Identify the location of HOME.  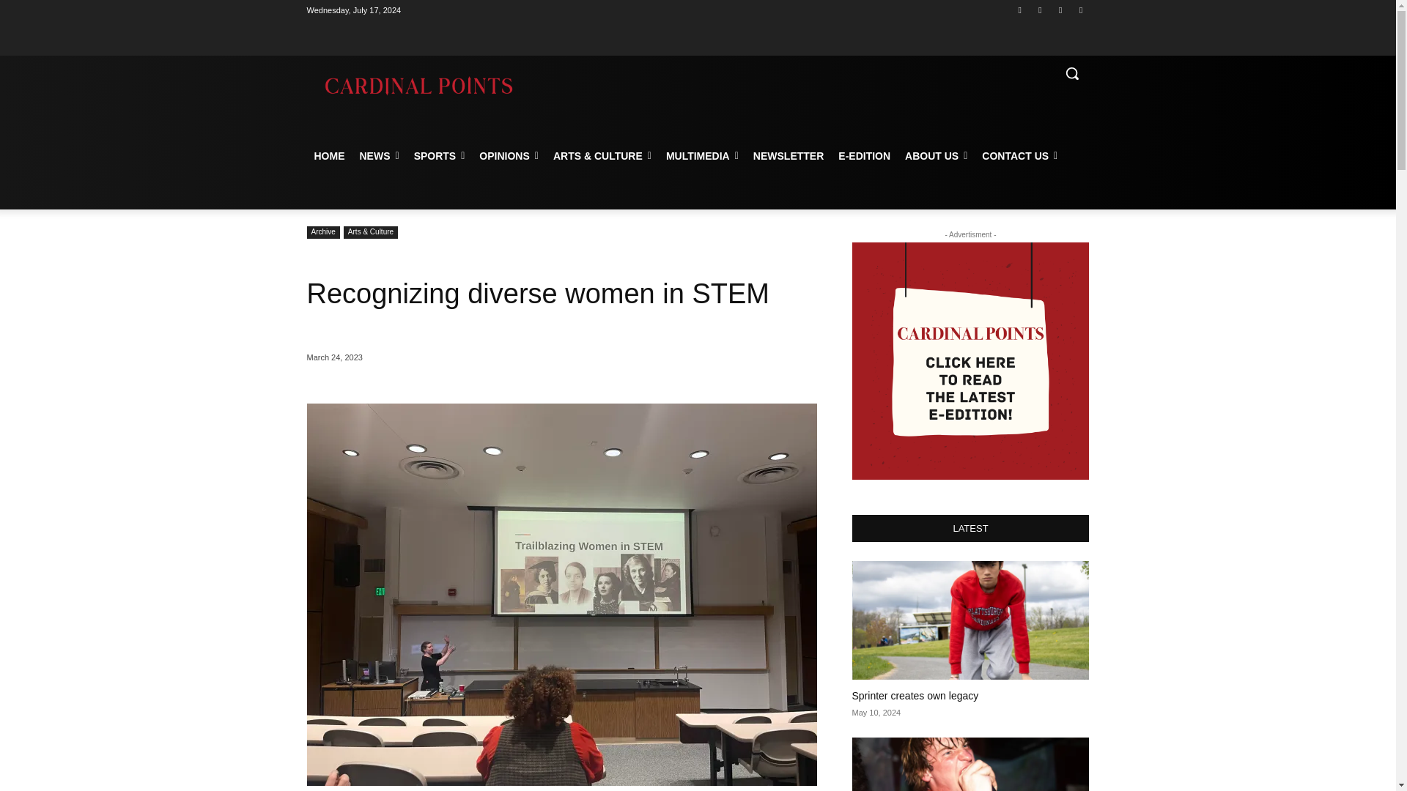
(329, 155).